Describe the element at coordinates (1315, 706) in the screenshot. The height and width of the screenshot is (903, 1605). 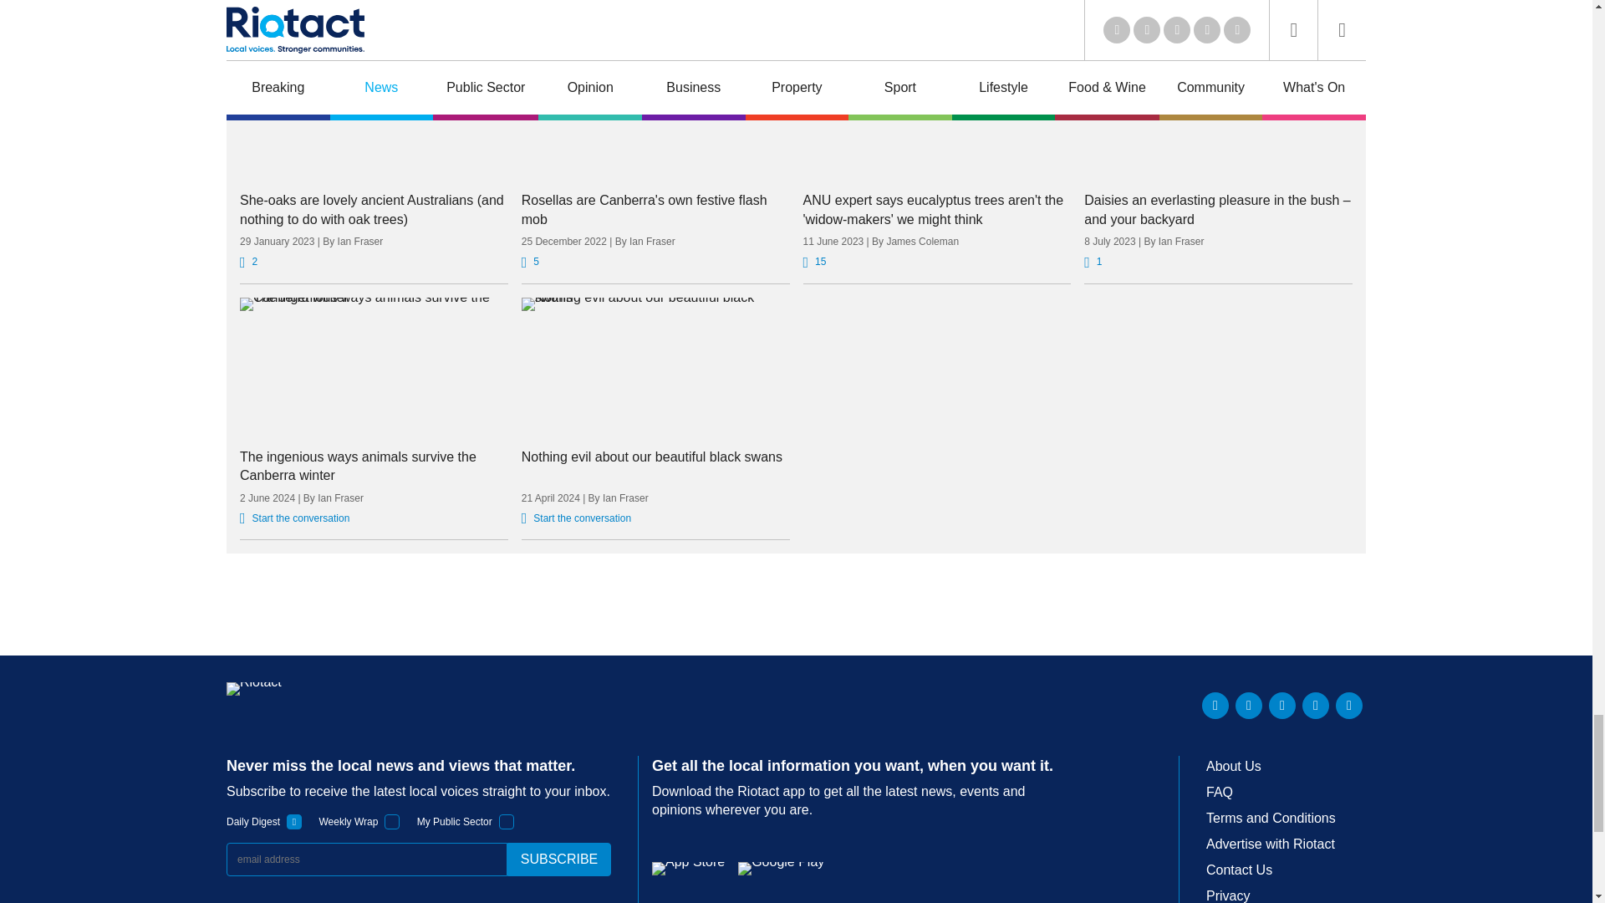
I see `Facebook` at that location.